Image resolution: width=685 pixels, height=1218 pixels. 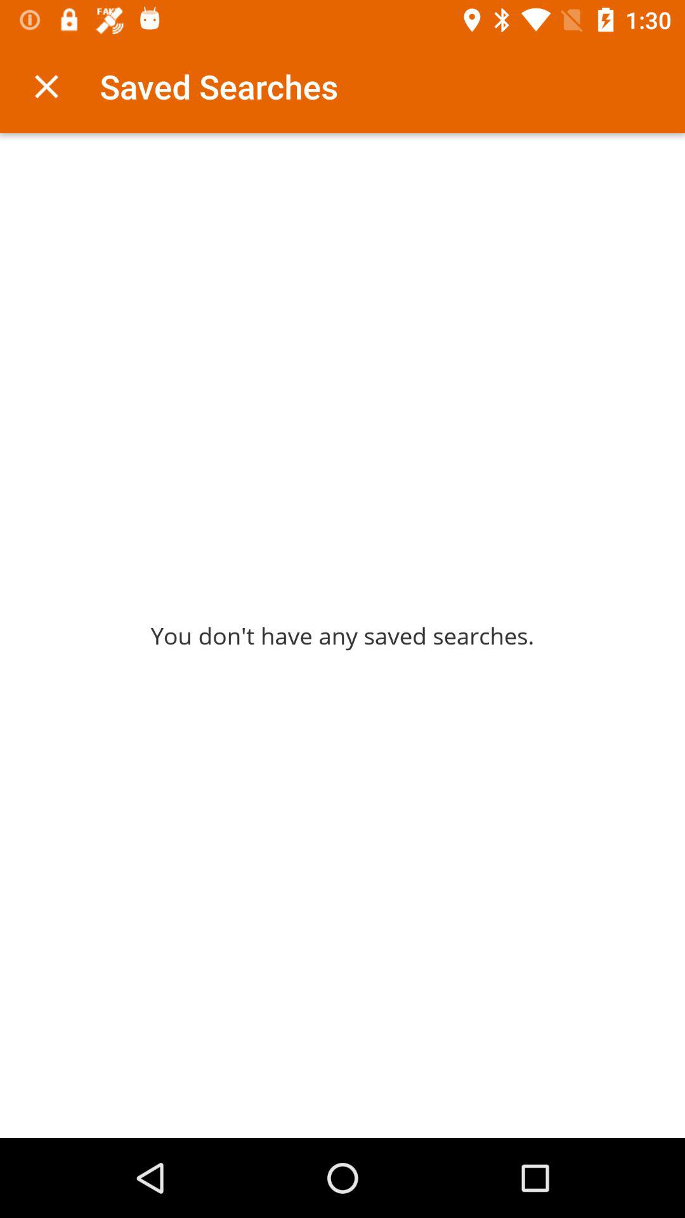 I want to click on close window, so click(x=47, y=86).